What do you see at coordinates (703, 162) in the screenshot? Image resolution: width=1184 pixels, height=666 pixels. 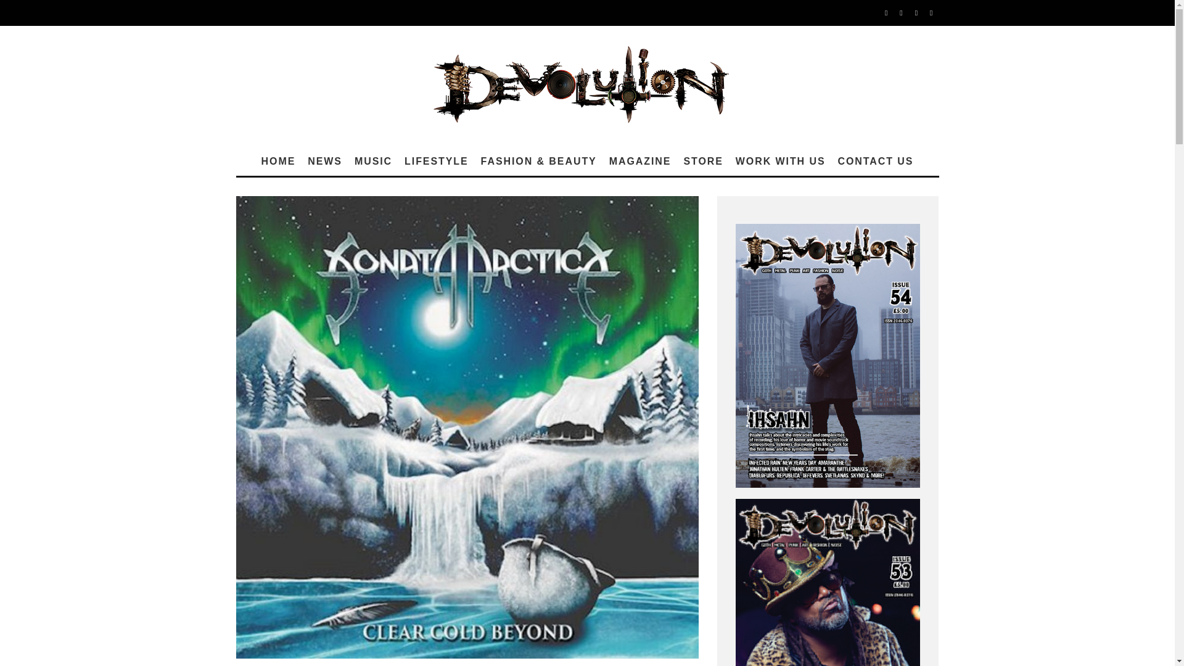 I see `STORE` at bounding box center [703, 162].